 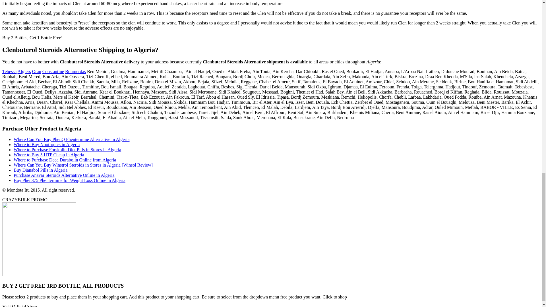 I want to click on Buy Clenbuterol Steroids Alternative in Tebessa, so click(x=9, y=72).